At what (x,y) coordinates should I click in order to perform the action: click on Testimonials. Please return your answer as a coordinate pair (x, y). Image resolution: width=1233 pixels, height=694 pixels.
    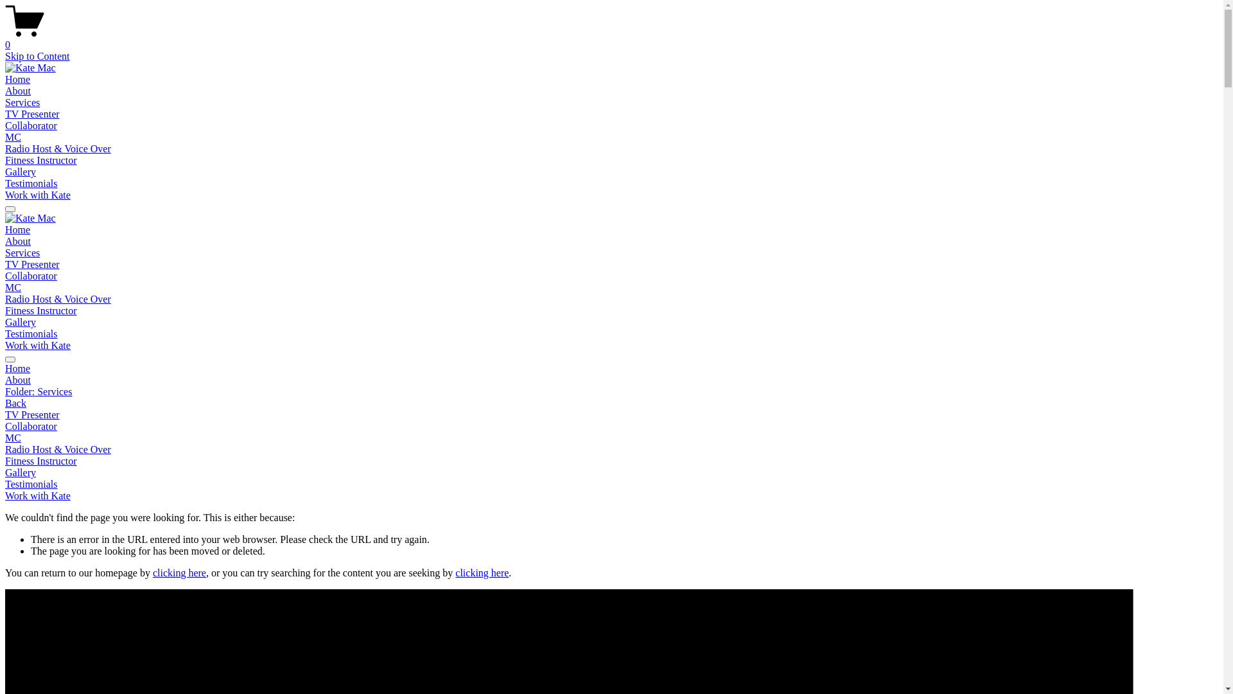
    Looking at the image, I should click on (611, 485).